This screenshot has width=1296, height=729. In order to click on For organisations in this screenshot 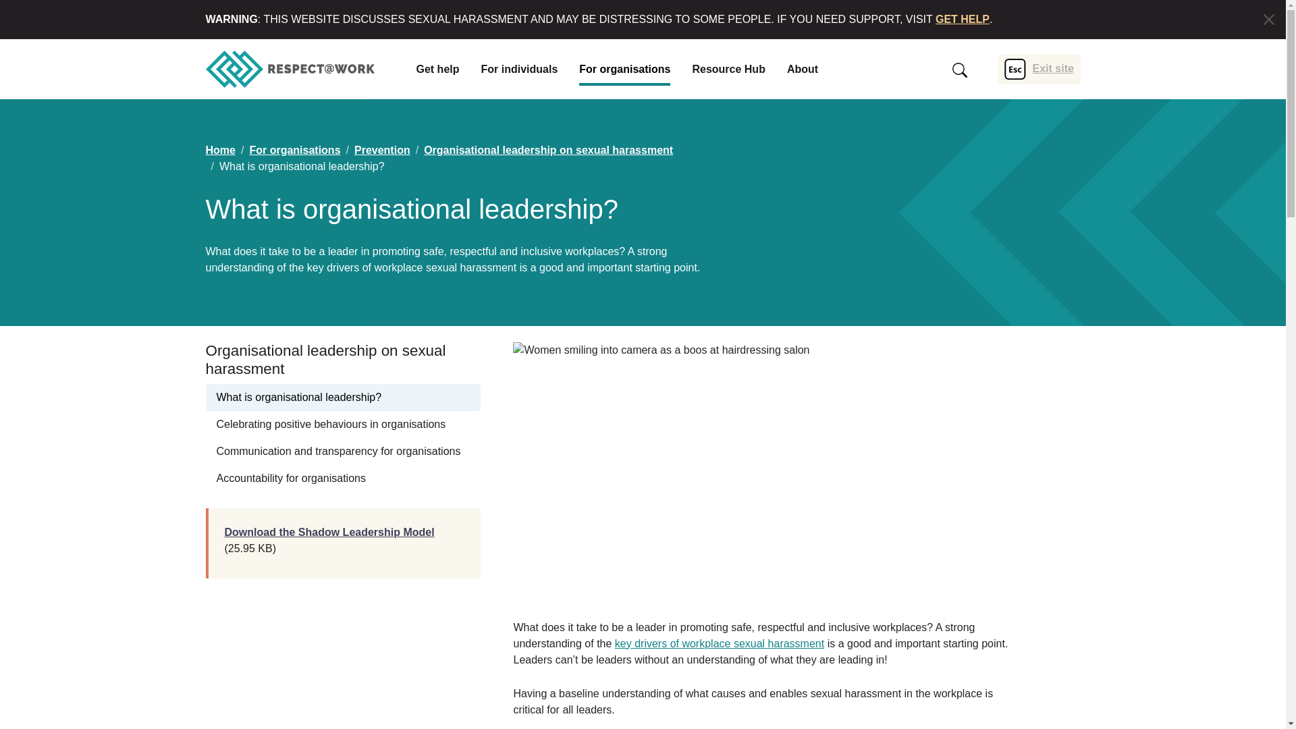, I will do `click(624, 69)`.